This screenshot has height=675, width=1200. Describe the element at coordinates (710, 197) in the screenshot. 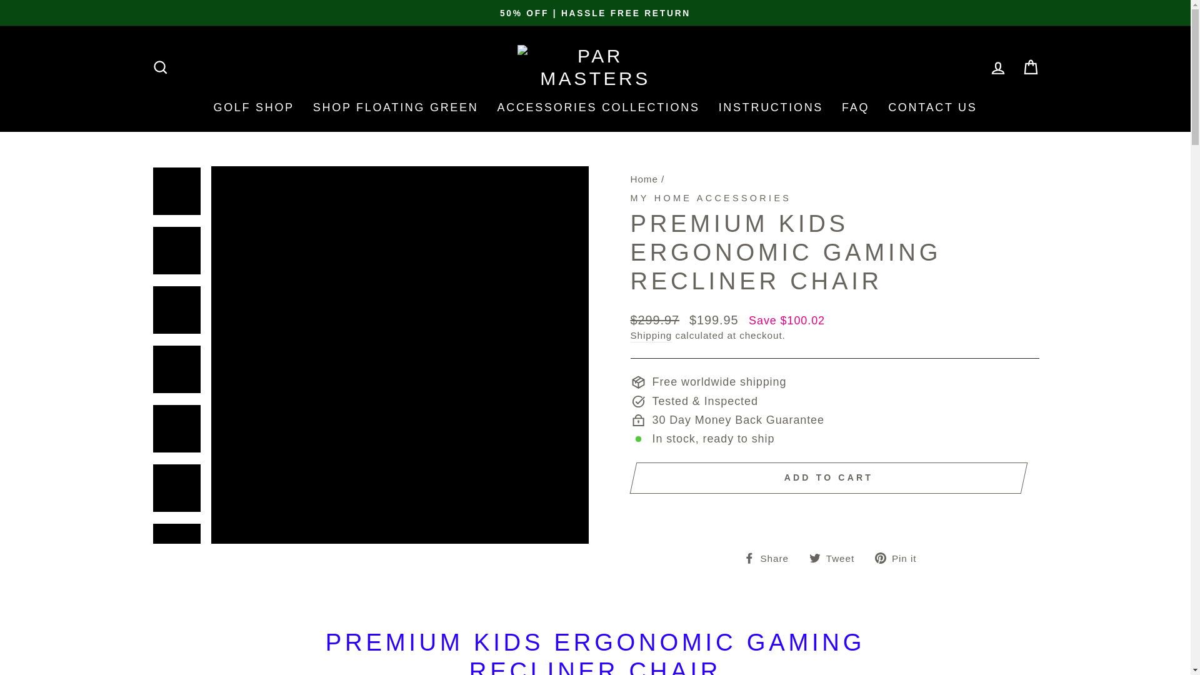

I see `My Home Accessories` at that location.